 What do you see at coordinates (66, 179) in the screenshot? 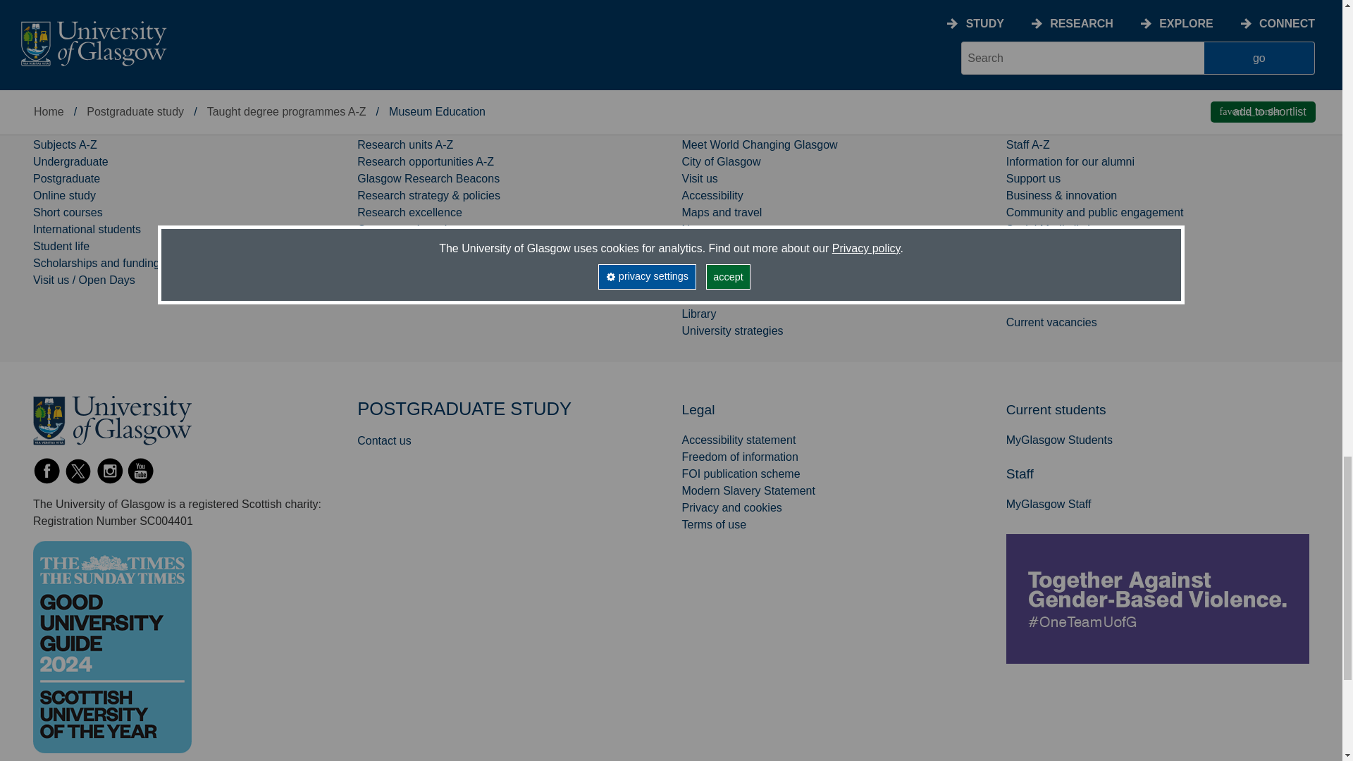
I see `Postgraduate` at bounding box center [66, 179].